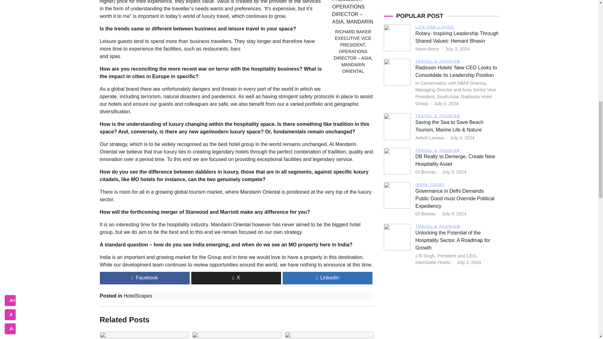  Describe the element at coordinates (236, 278) in the screenshot. I see `X` at that location.